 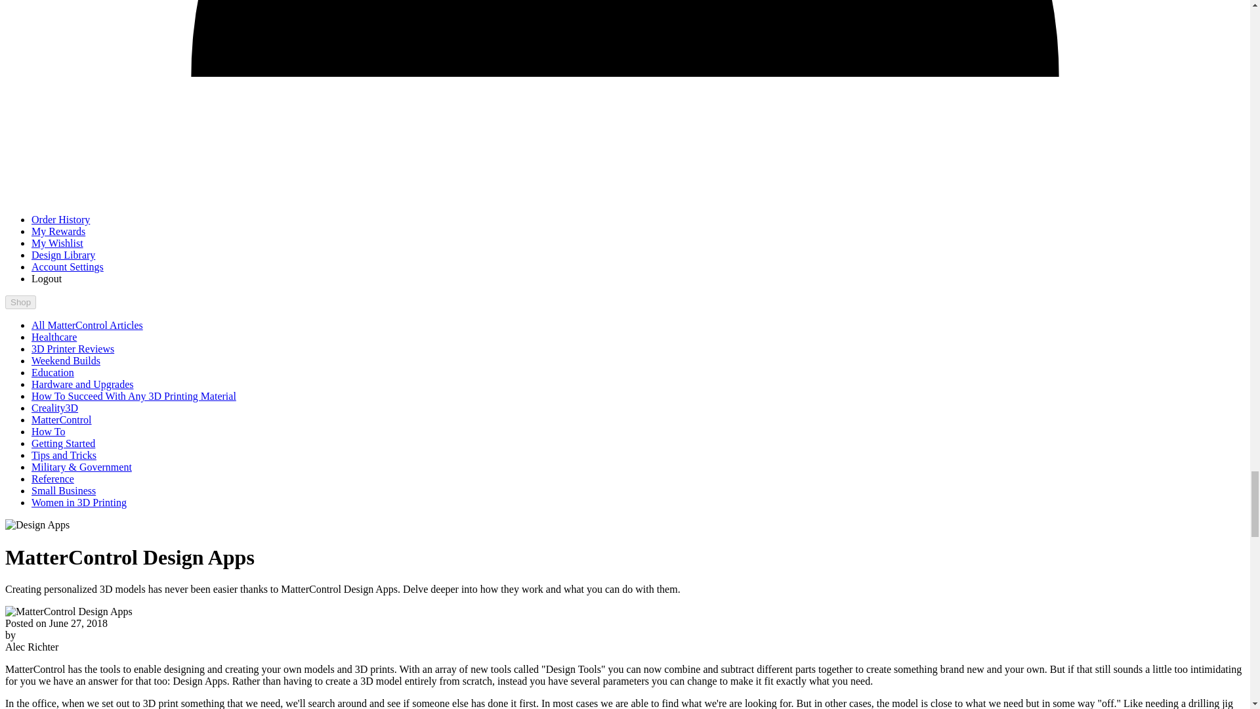 I want to click on Account Settings, so click(x=67, y=267).